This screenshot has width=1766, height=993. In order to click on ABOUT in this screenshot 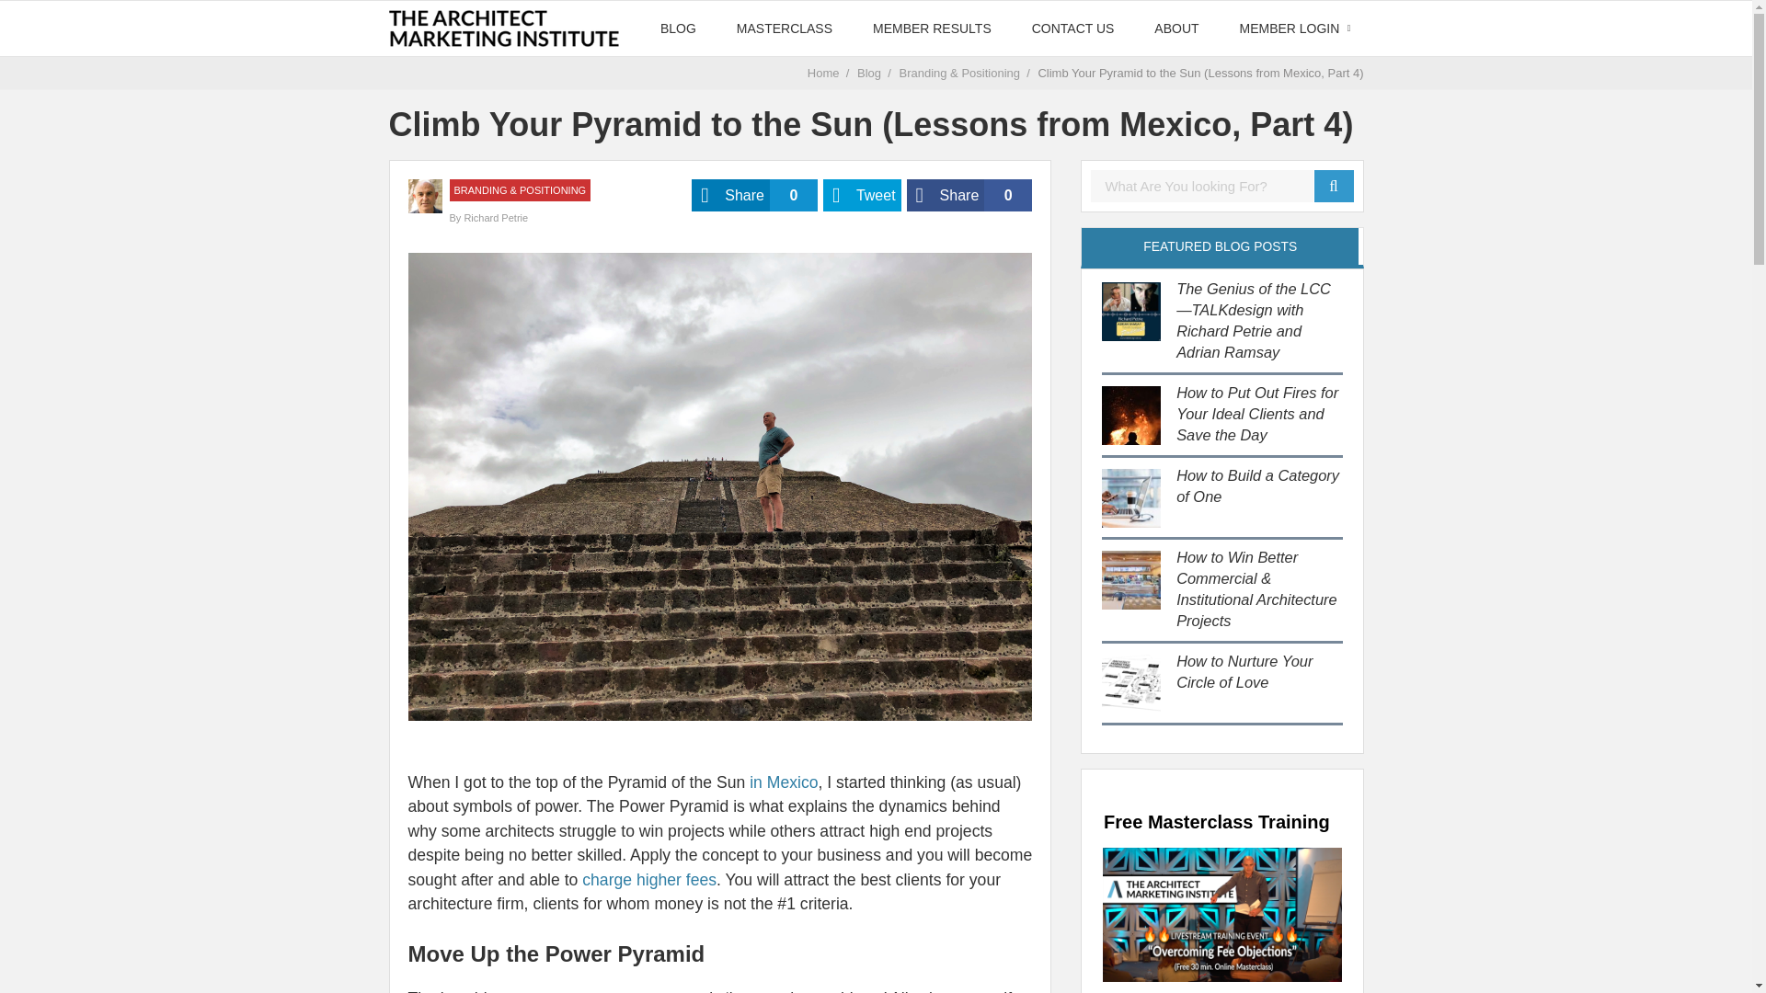, I will do `click(1175, 28)`.